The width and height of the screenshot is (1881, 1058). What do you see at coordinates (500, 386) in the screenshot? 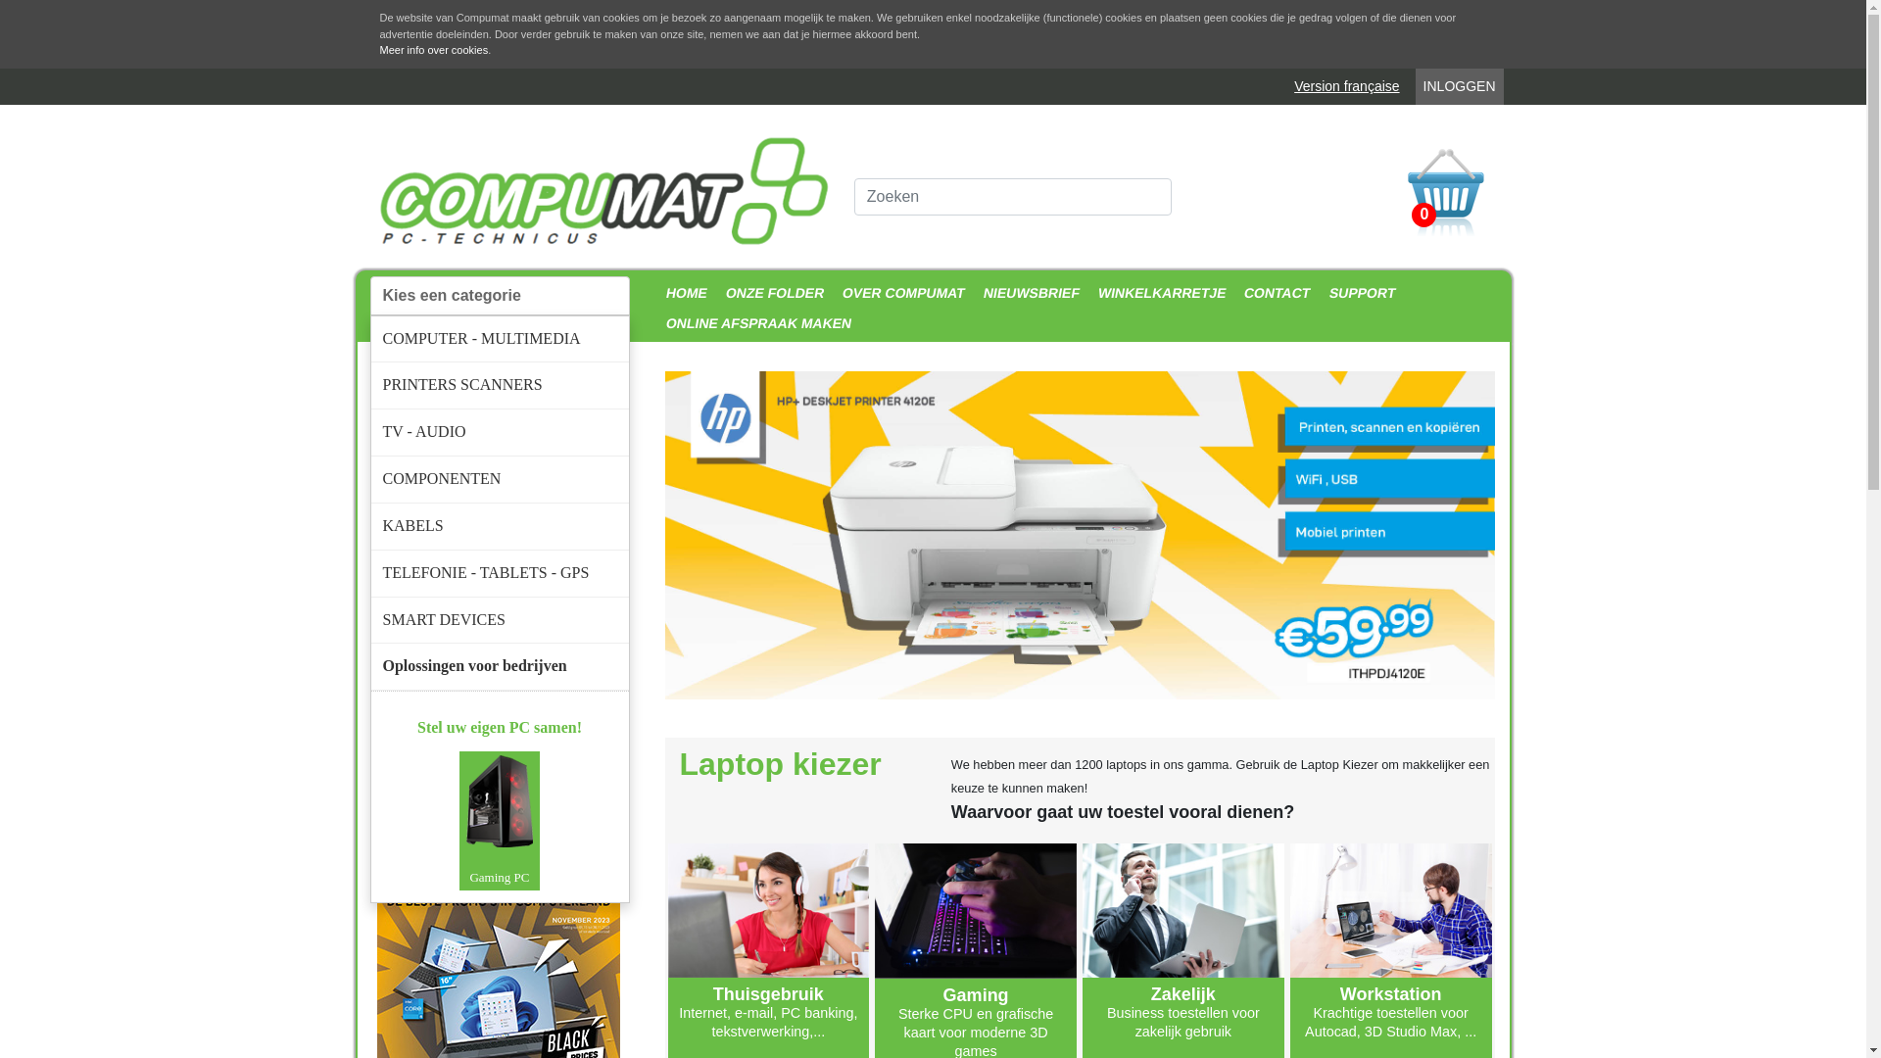
I see `PRINTERS SCANNERS` at bounding box center [500, 386].